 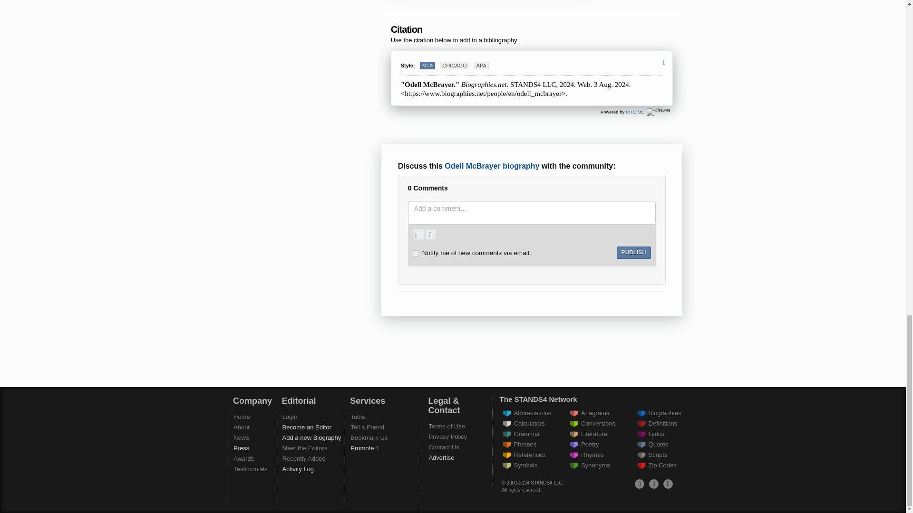 I want to click on Cite.Me, so click(x=658, y=112).